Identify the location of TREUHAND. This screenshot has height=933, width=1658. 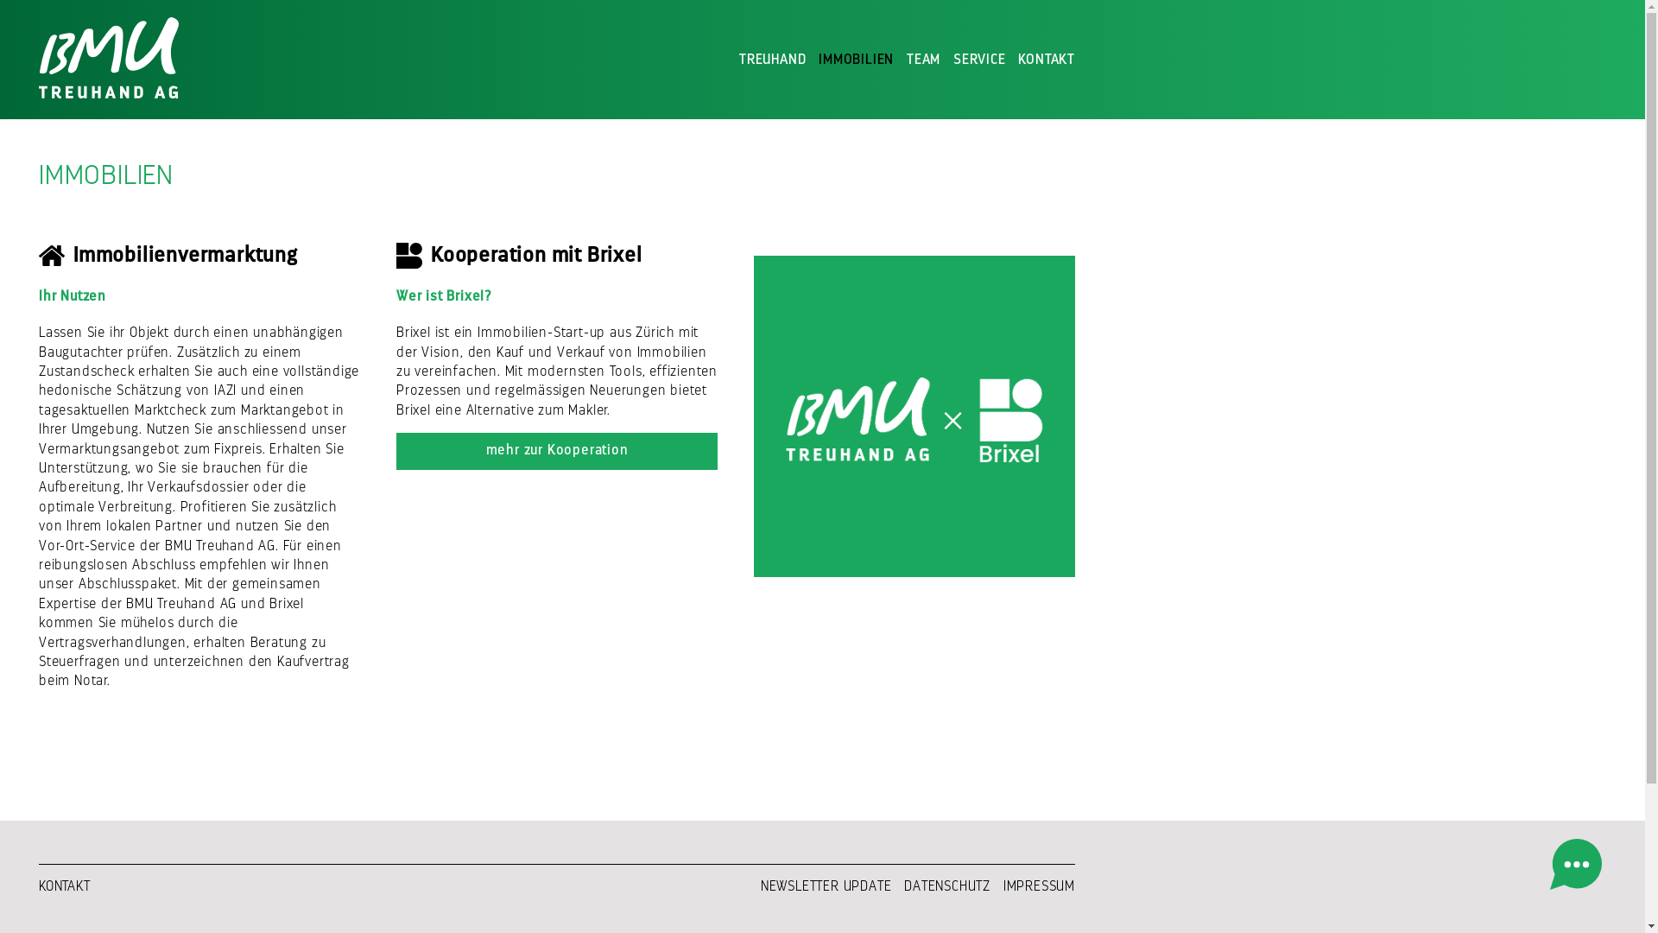
(772, 60).